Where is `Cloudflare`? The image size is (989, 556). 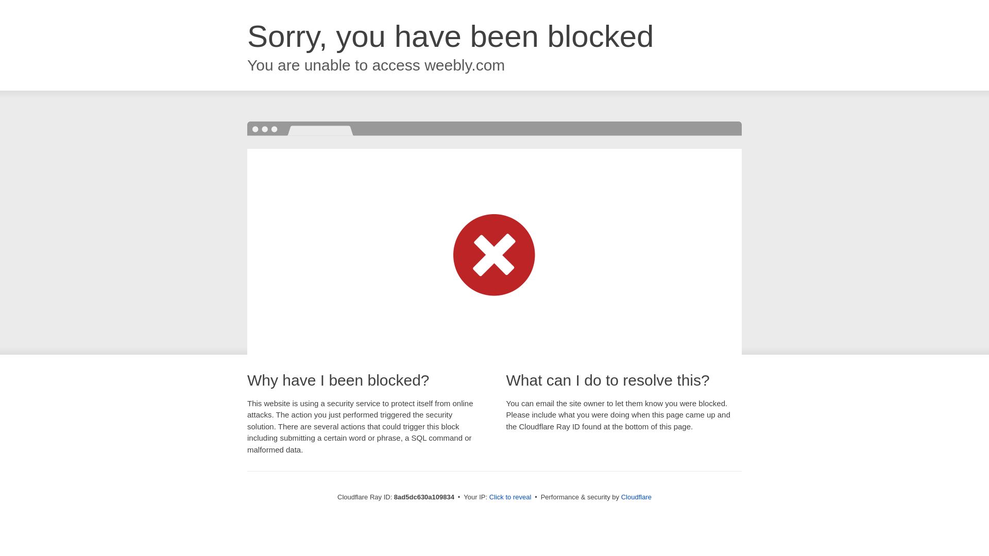 Cloudflare is located at coordinates (636, 497).